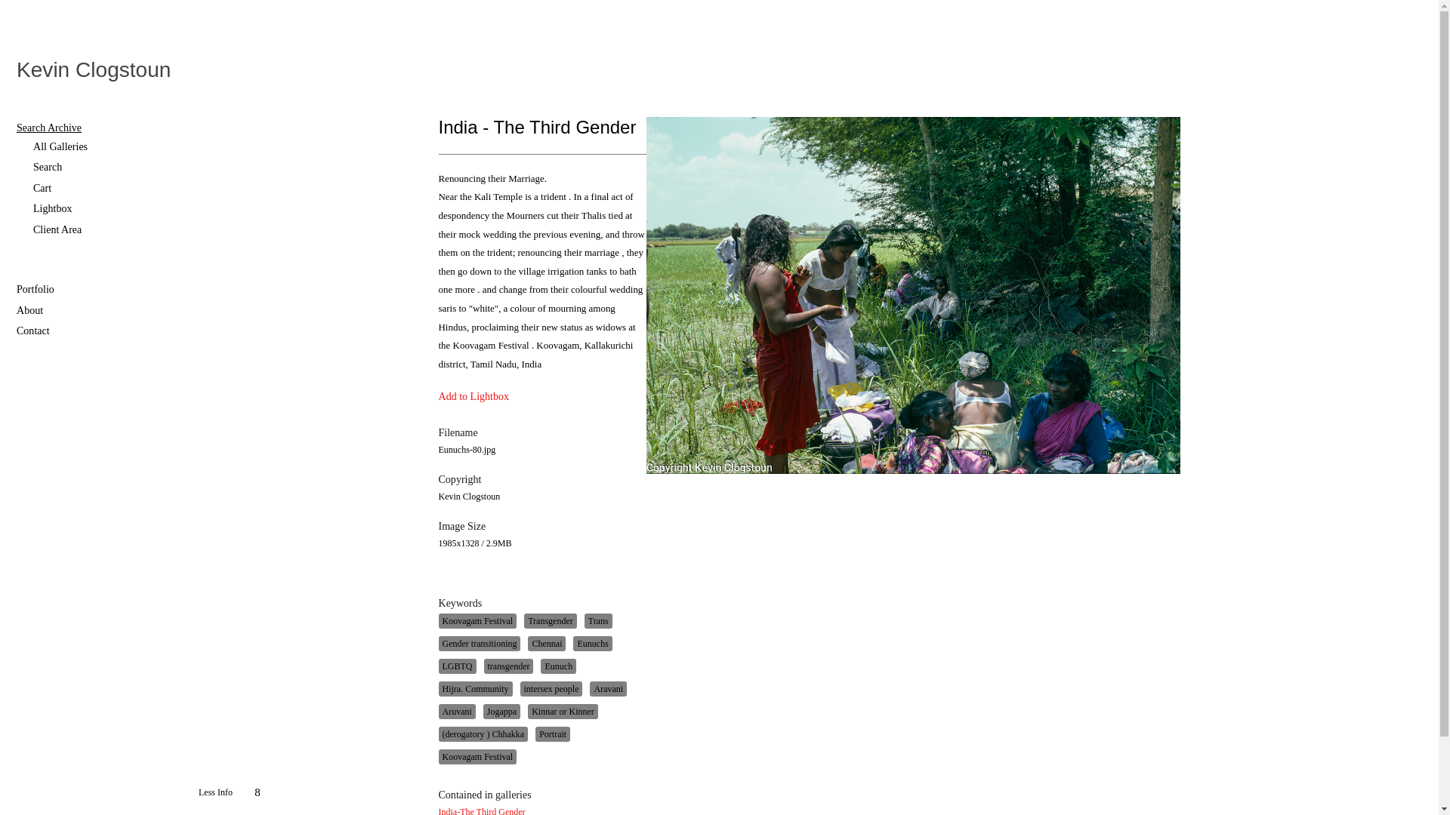 This screenshot has width=1450, height=815. Describe the element at coordinates (551, 688) in the screenshot. I see `intersex people` at that location.